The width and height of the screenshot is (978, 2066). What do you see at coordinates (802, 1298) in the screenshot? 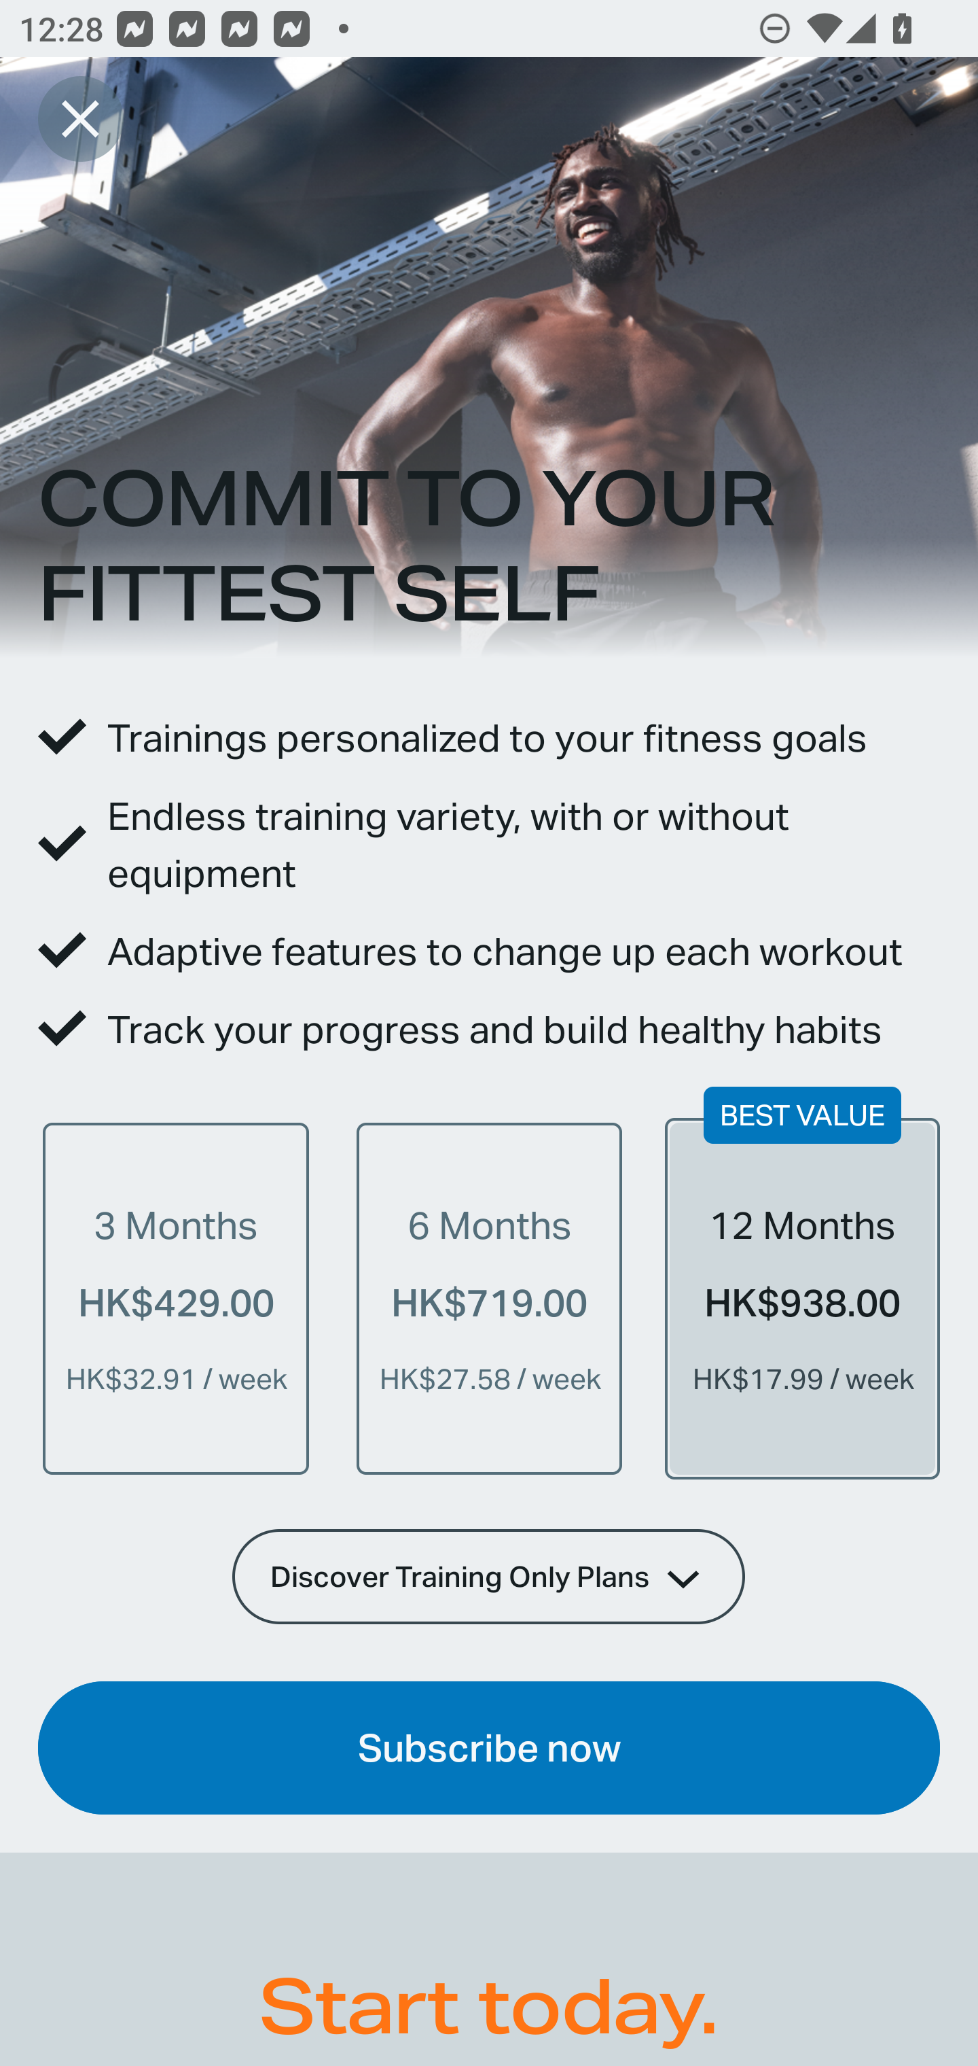
I see `12 Months HK$938.00 HK$17.99 / week` at bounding box center [802, 1298].